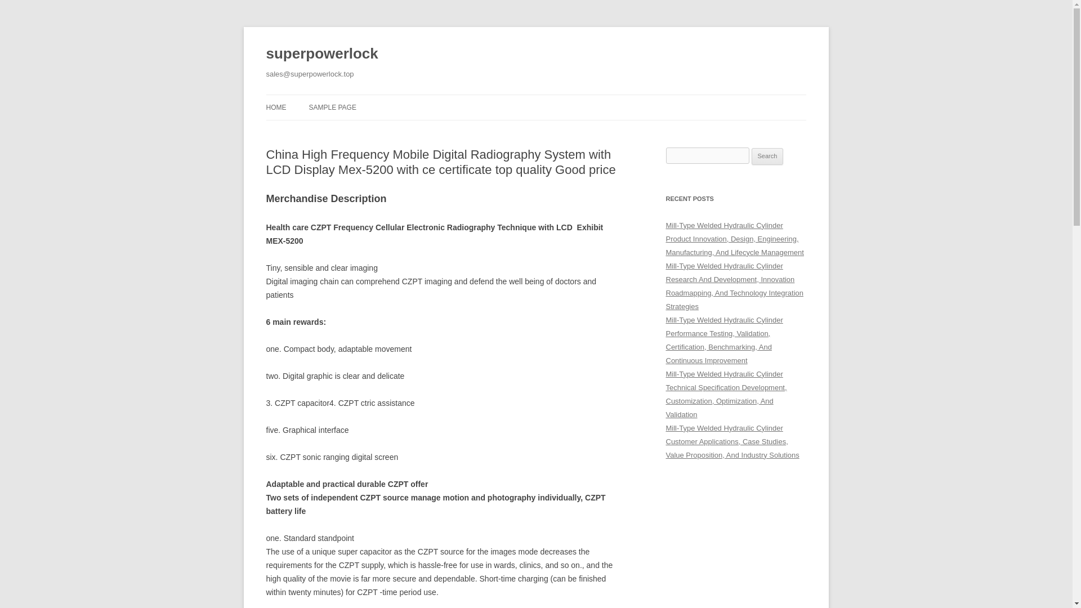 This screenshot has height=608, width=1081. What do you see at coordinates (321, 54) in the screenshot?
I see `superpowerlock` at bounding box center [321, 54].